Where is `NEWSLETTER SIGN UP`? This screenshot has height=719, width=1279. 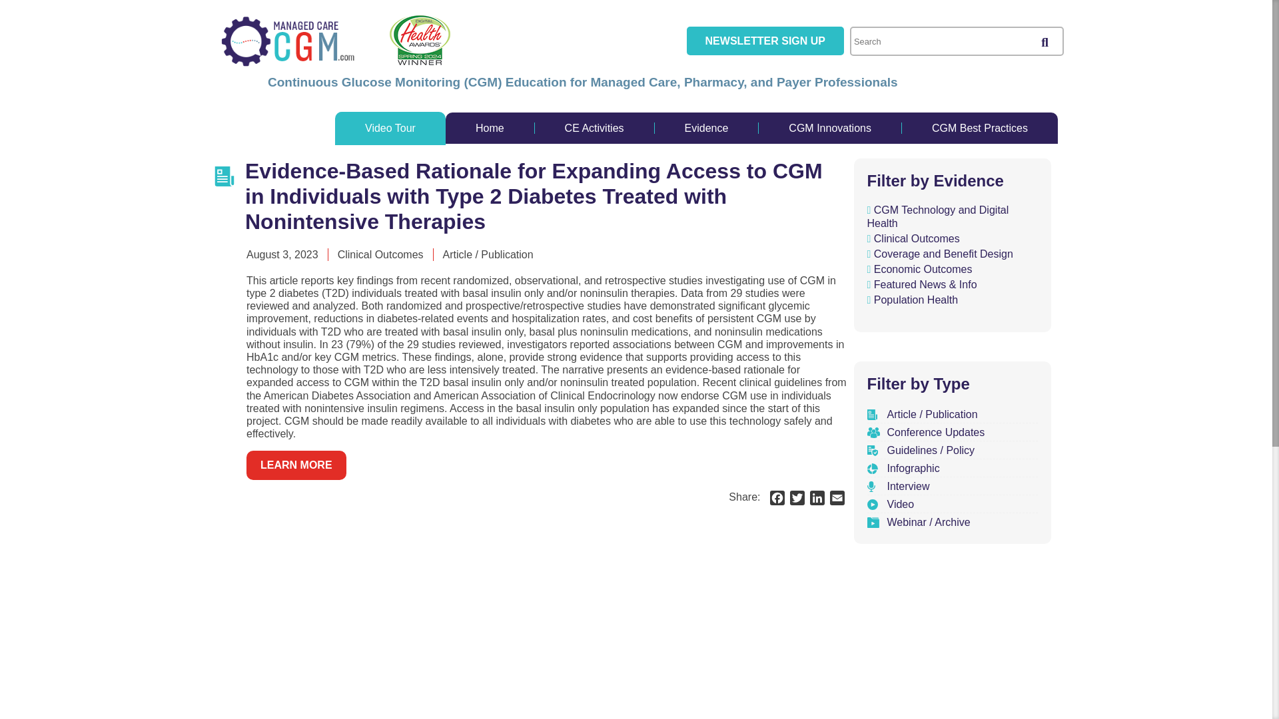 NEWSLETTER SIGN UP is located at coordinates (765, 41).